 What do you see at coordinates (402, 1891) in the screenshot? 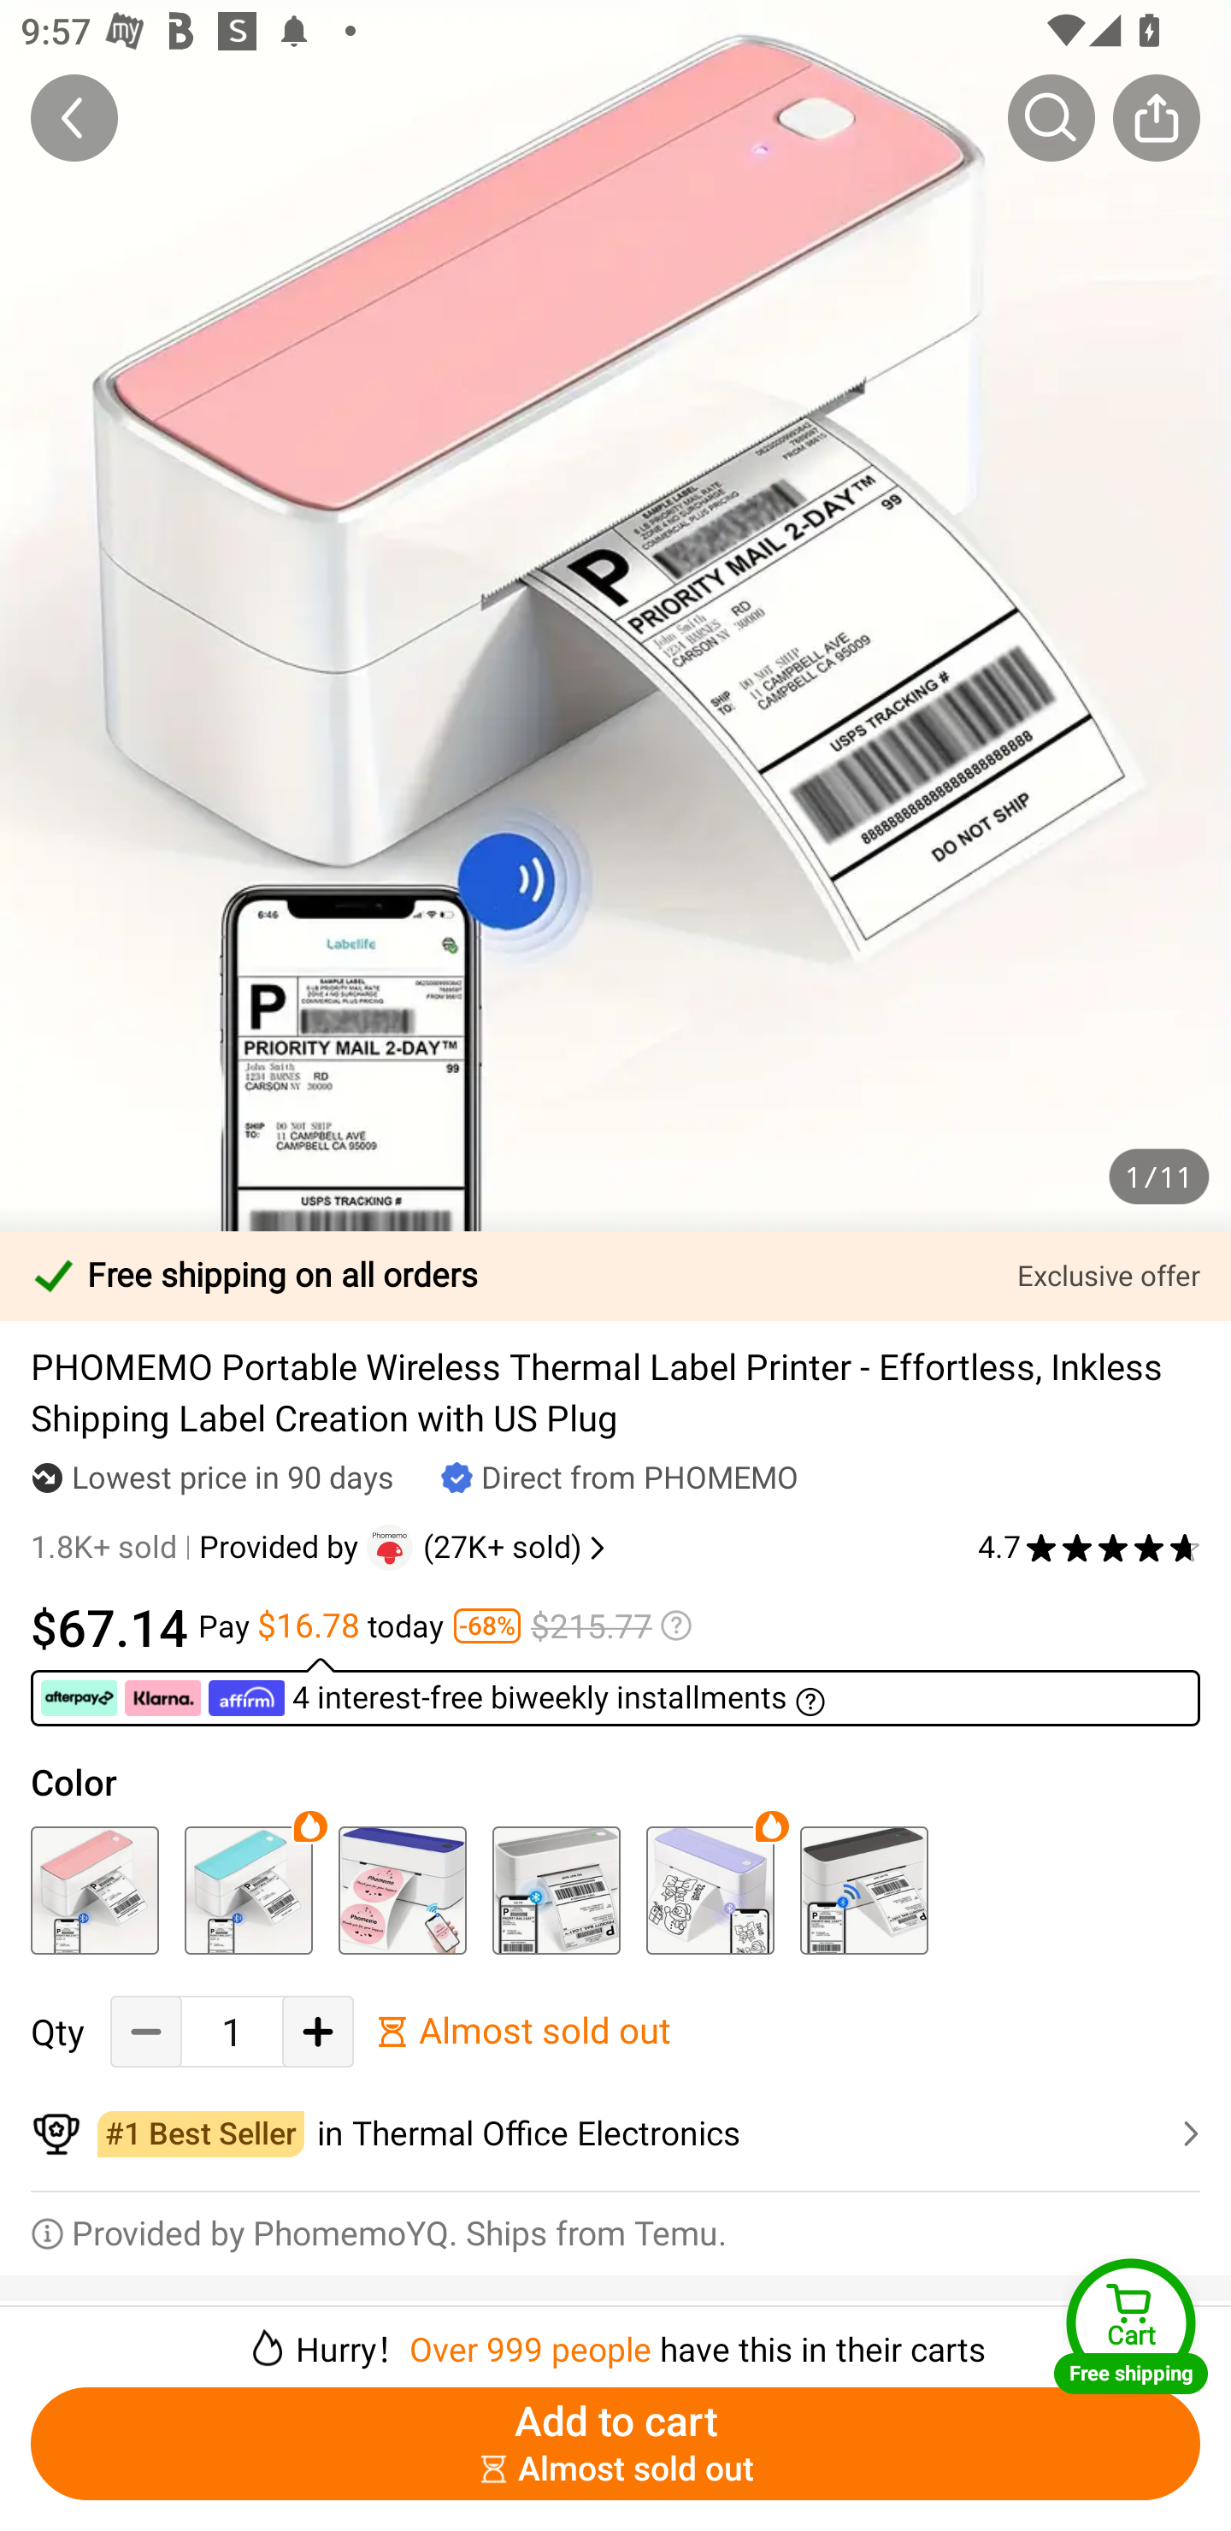
I see `White Blue` at bounding box center [402, 1891].